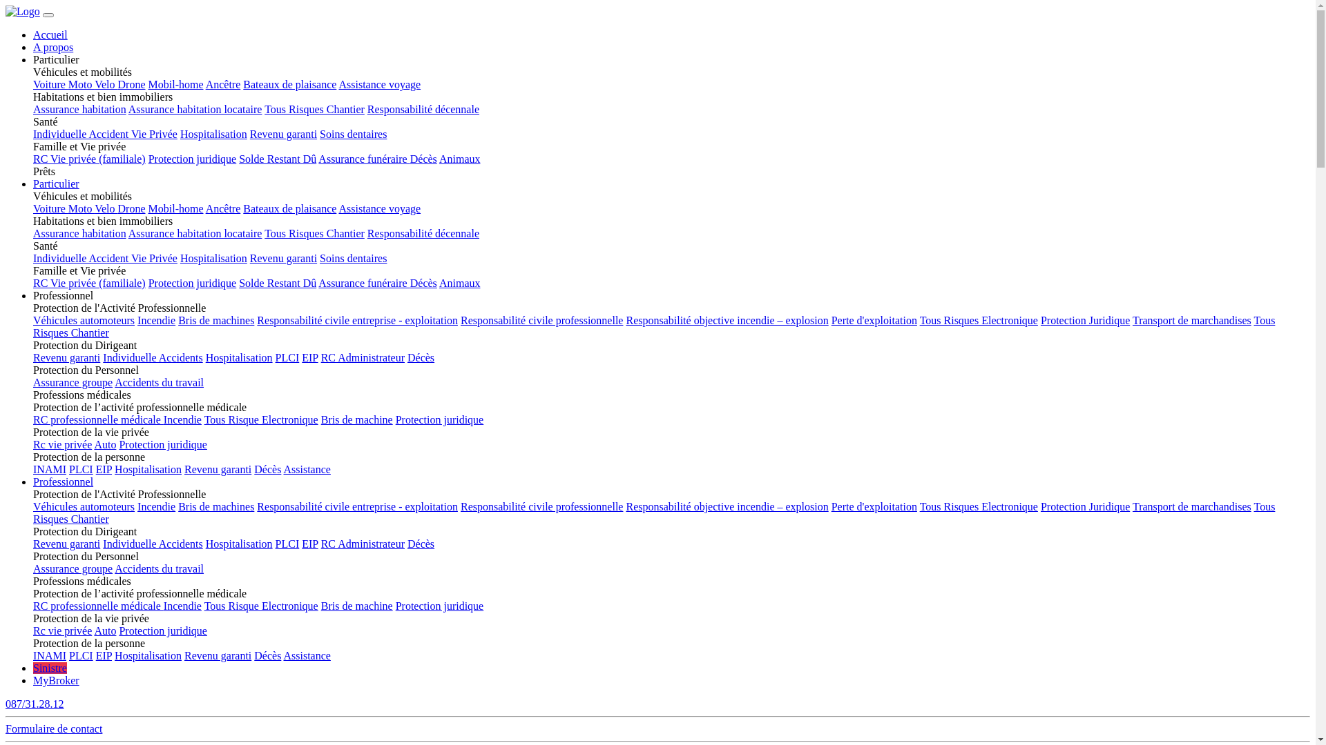  I want to click on Protection Juridique, so click(1086, 320).